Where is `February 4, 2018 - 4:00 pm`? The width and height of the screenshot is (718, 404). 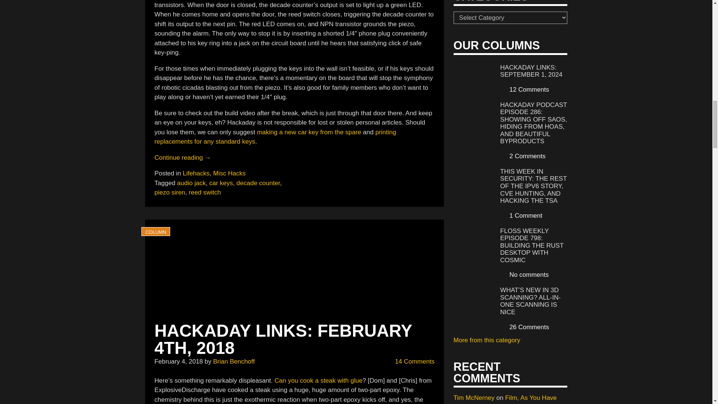
February 4, 2018 - 4:00 pm is located at coordinates (178, 361).